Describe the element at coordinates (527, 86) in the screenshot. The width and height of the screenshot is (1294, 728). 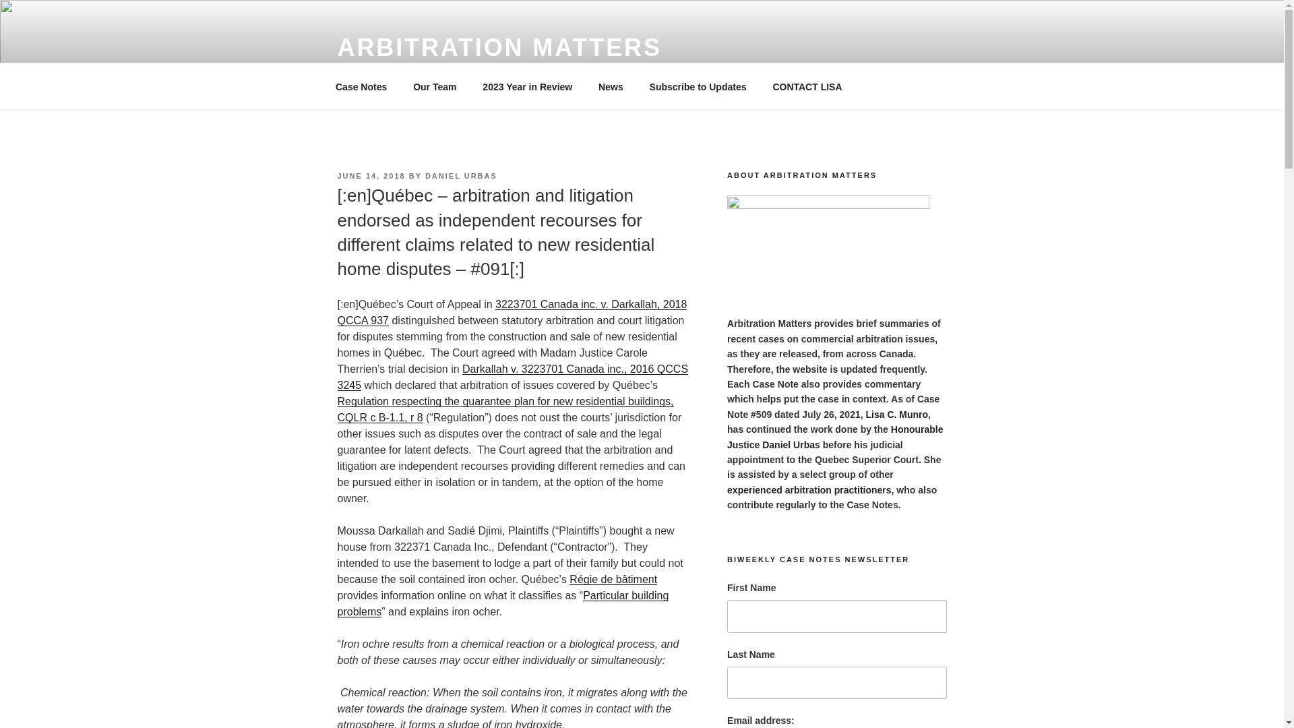
I see `2023 Year in Review` at that location.